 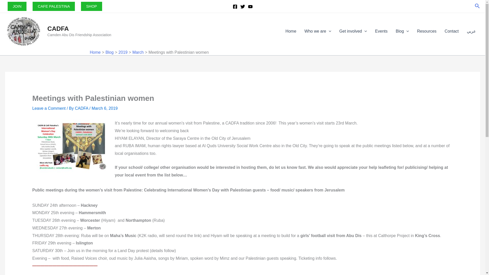 I want to click on CAFE PALESTINA, so click(x=53, y=6).